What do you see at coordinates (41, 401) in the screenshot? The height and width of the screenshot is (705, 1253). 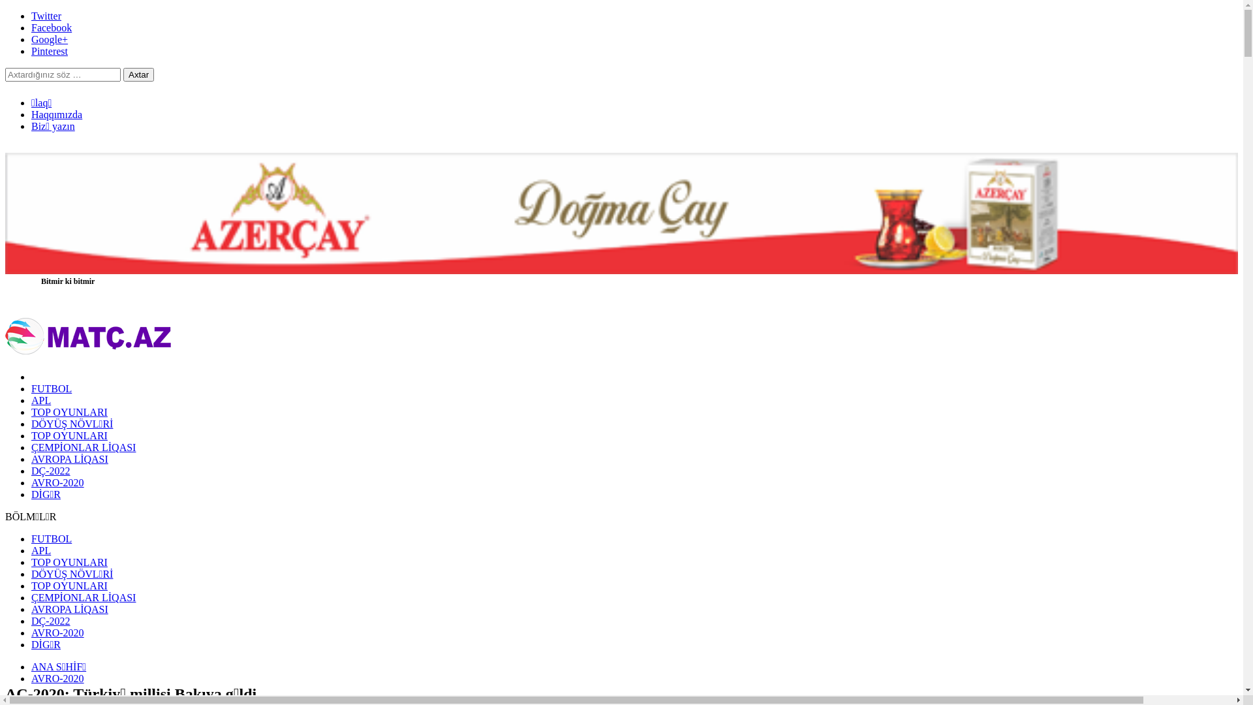 I see `APL` at bounding box center [41, 401].